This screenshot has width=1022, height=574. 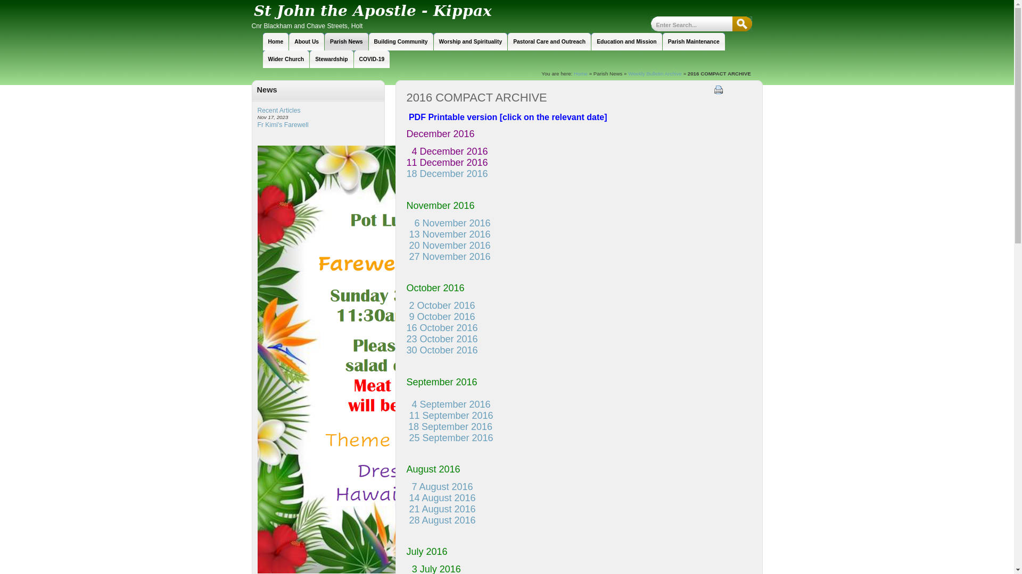 I want to click on 16 October 2016, so click(x=442, y=328).